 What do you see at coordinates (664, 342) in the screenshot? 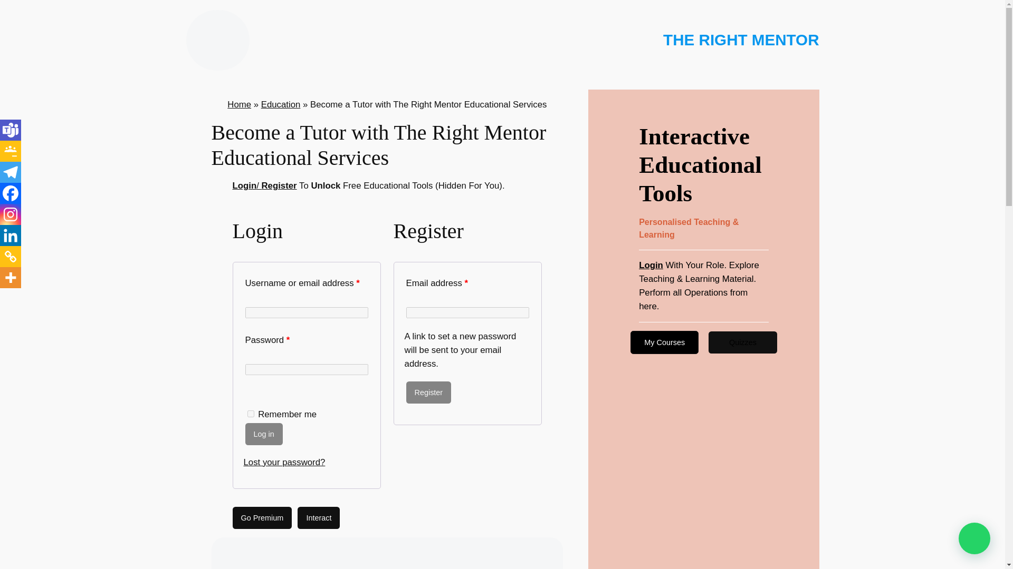
I see `My Courses` at bounding box center [664, 342].